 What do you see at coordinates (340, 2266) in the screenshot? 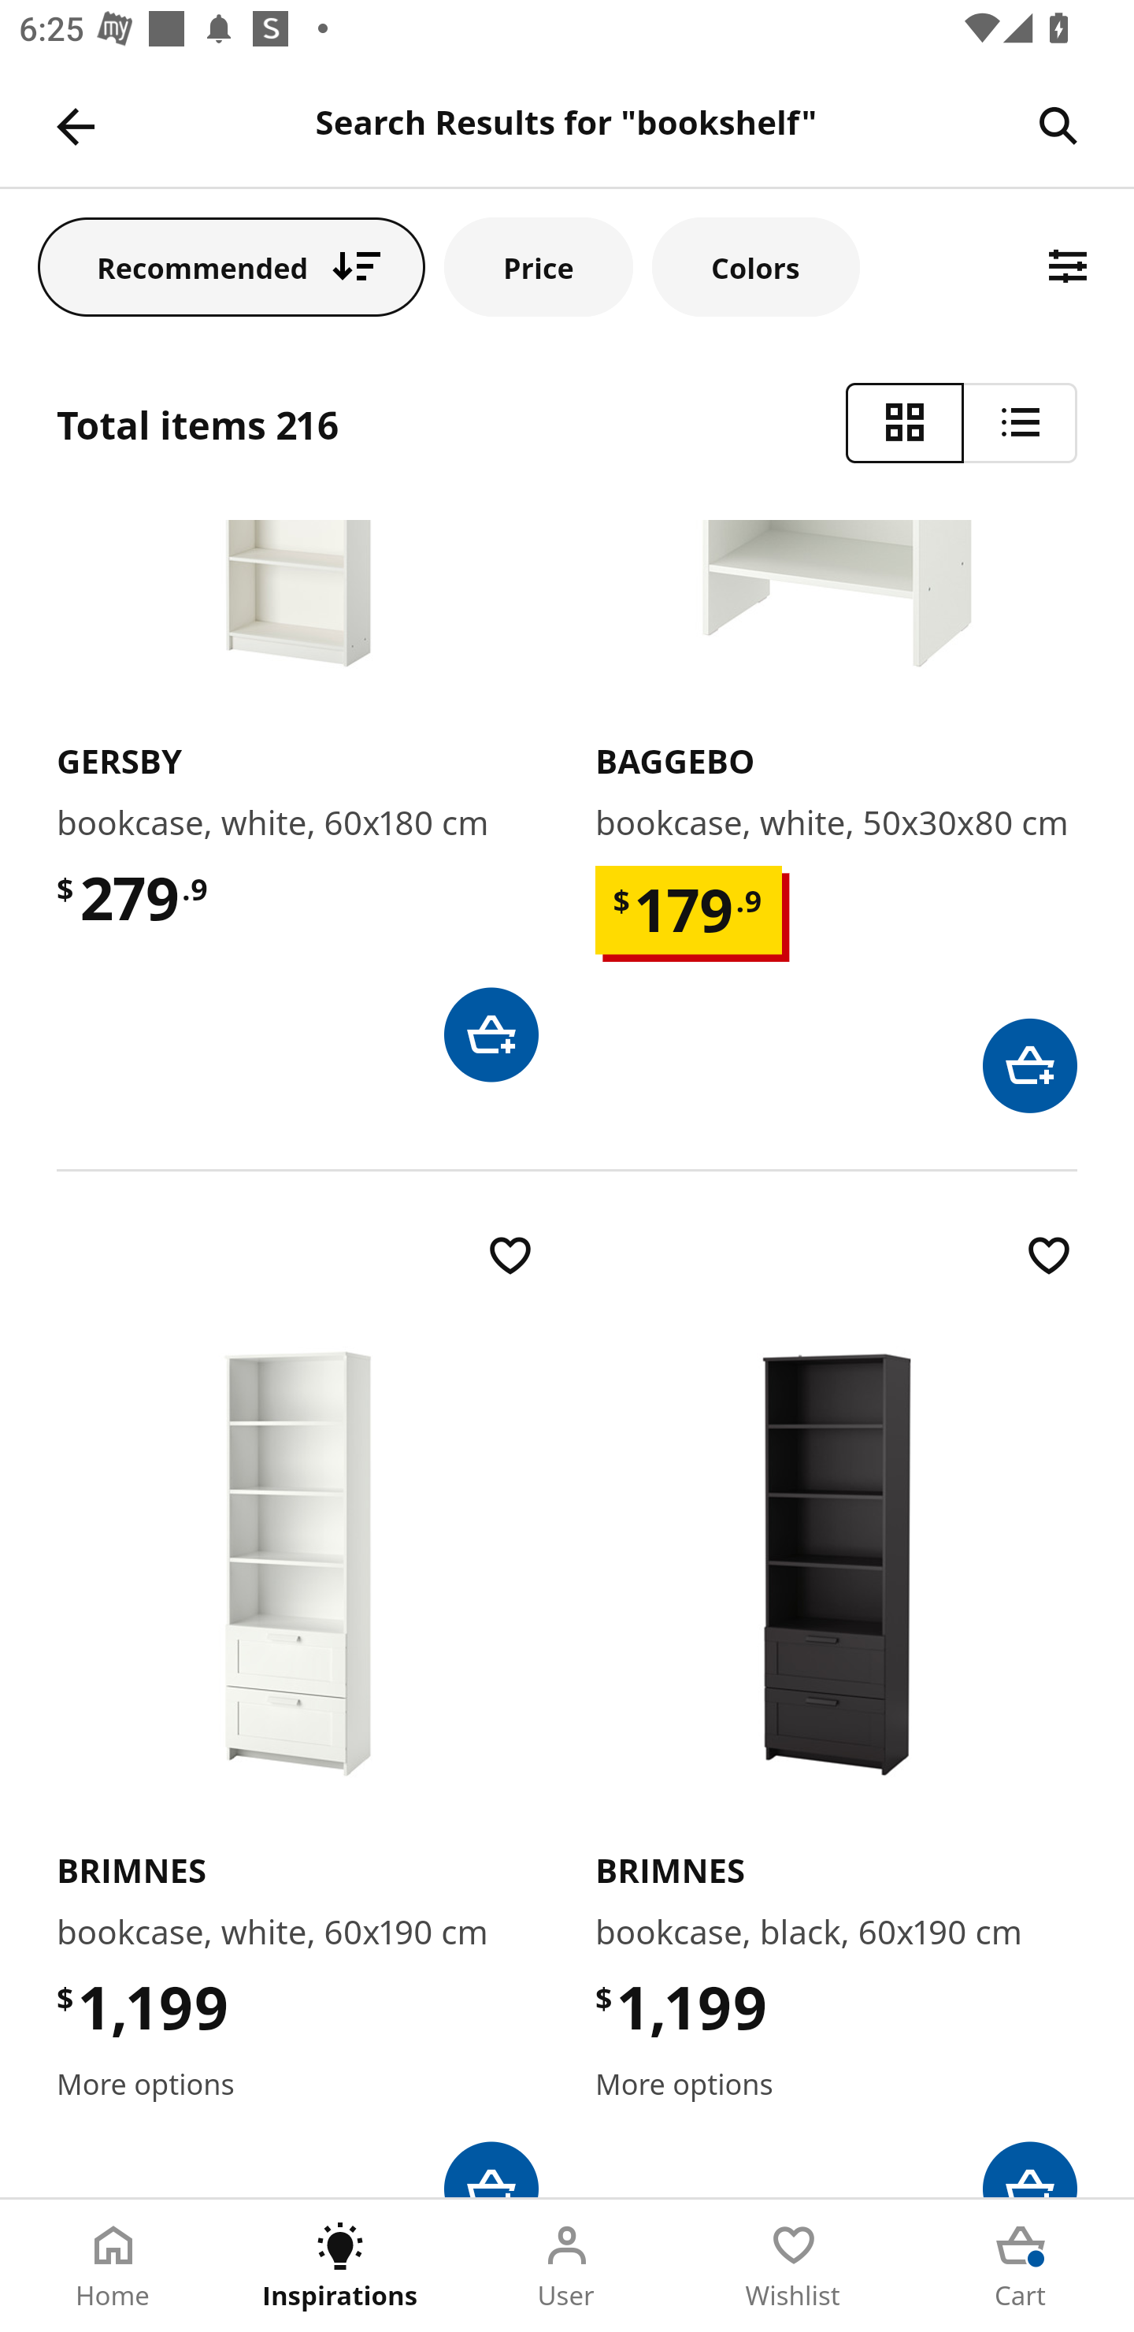
I see `Inspirations
Tab 2 of 5` at bounding box center [340, 2266].